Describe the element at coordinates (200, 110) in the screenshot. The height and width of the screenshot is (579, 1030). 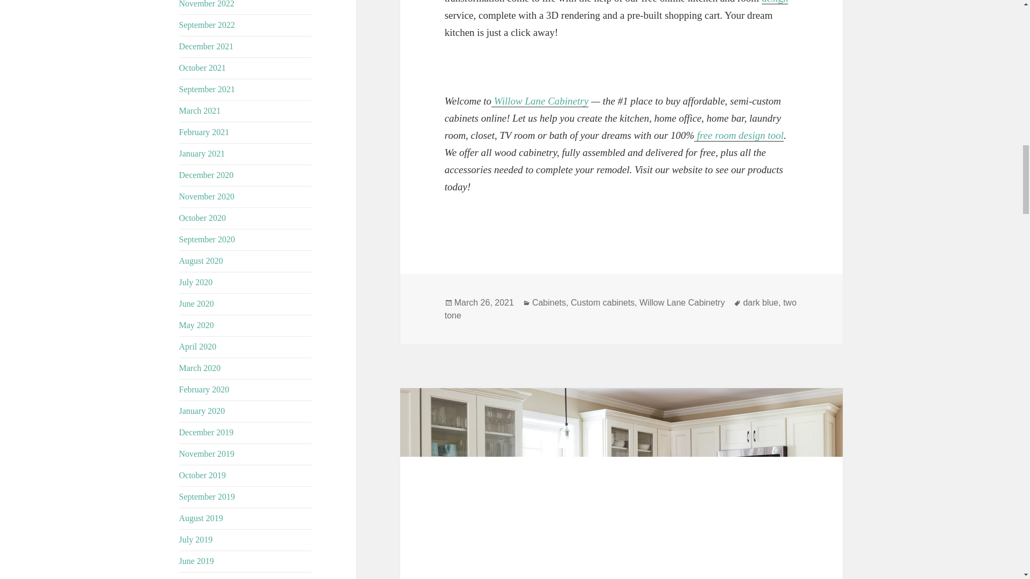
I see `March 2021` at that location.